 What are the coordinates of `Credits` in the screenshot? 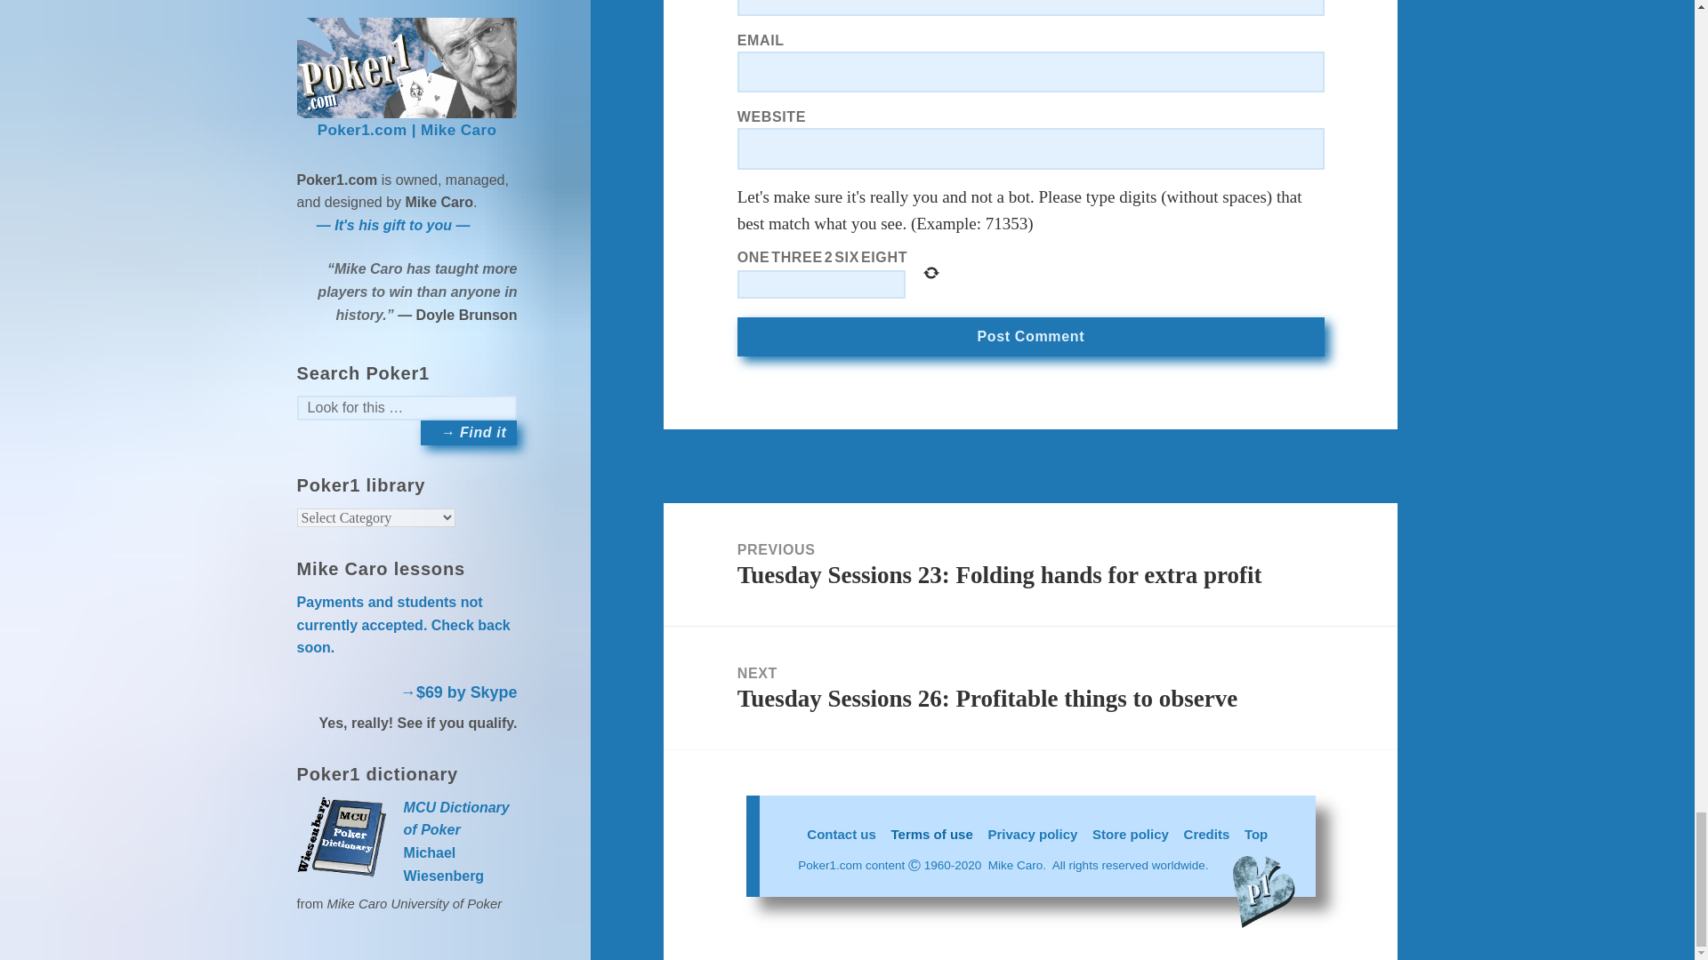 It's located at (1206, 834).